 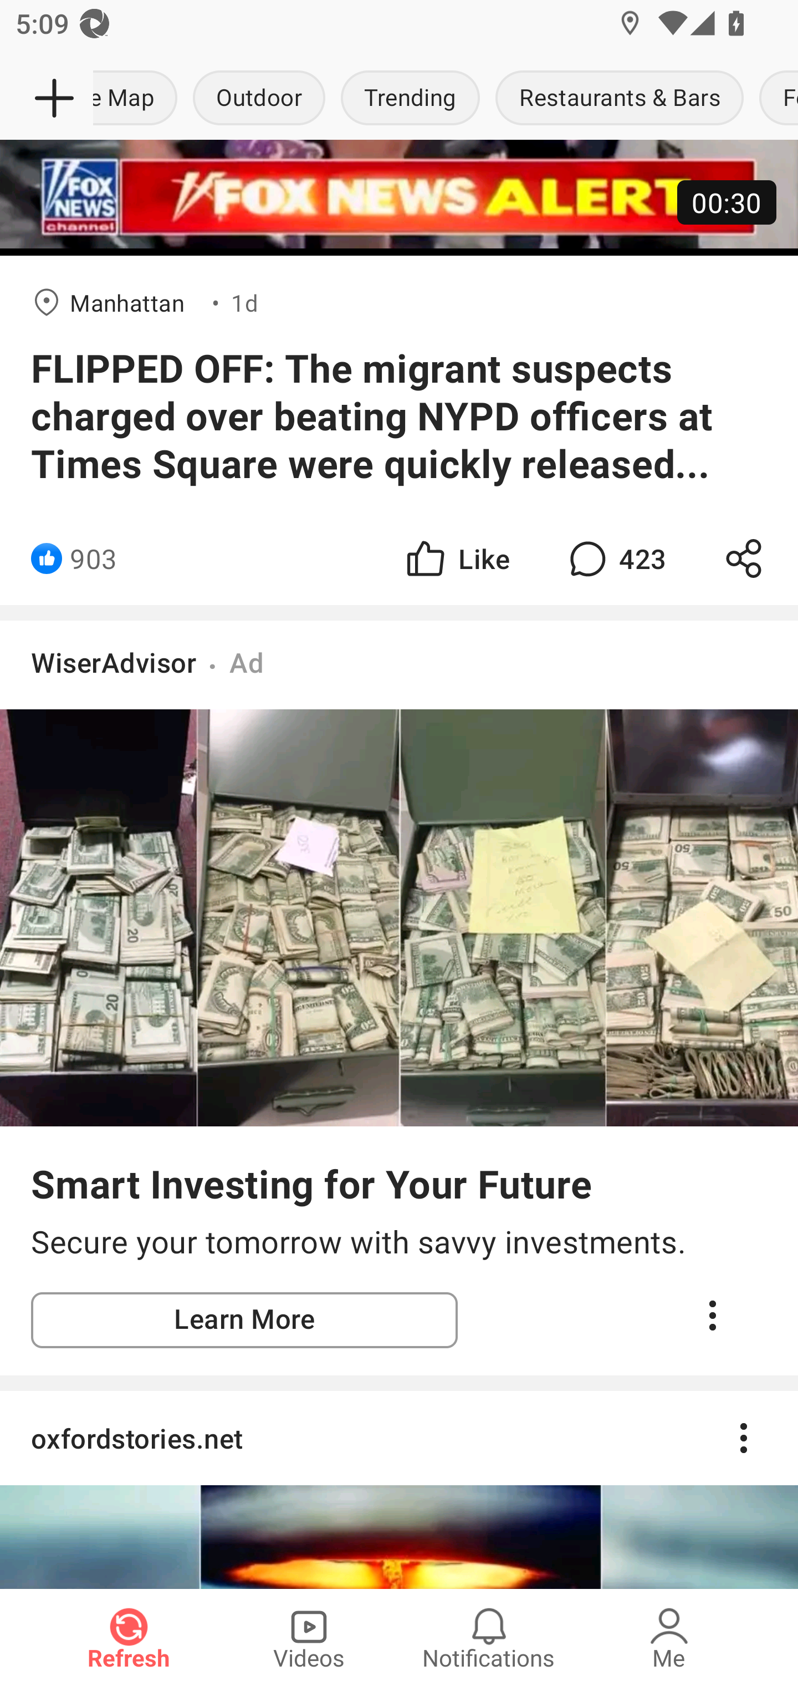 What do you see at coordinates (615, 559) in the screenshot?
I see `423` at bounding box center [615, 559].